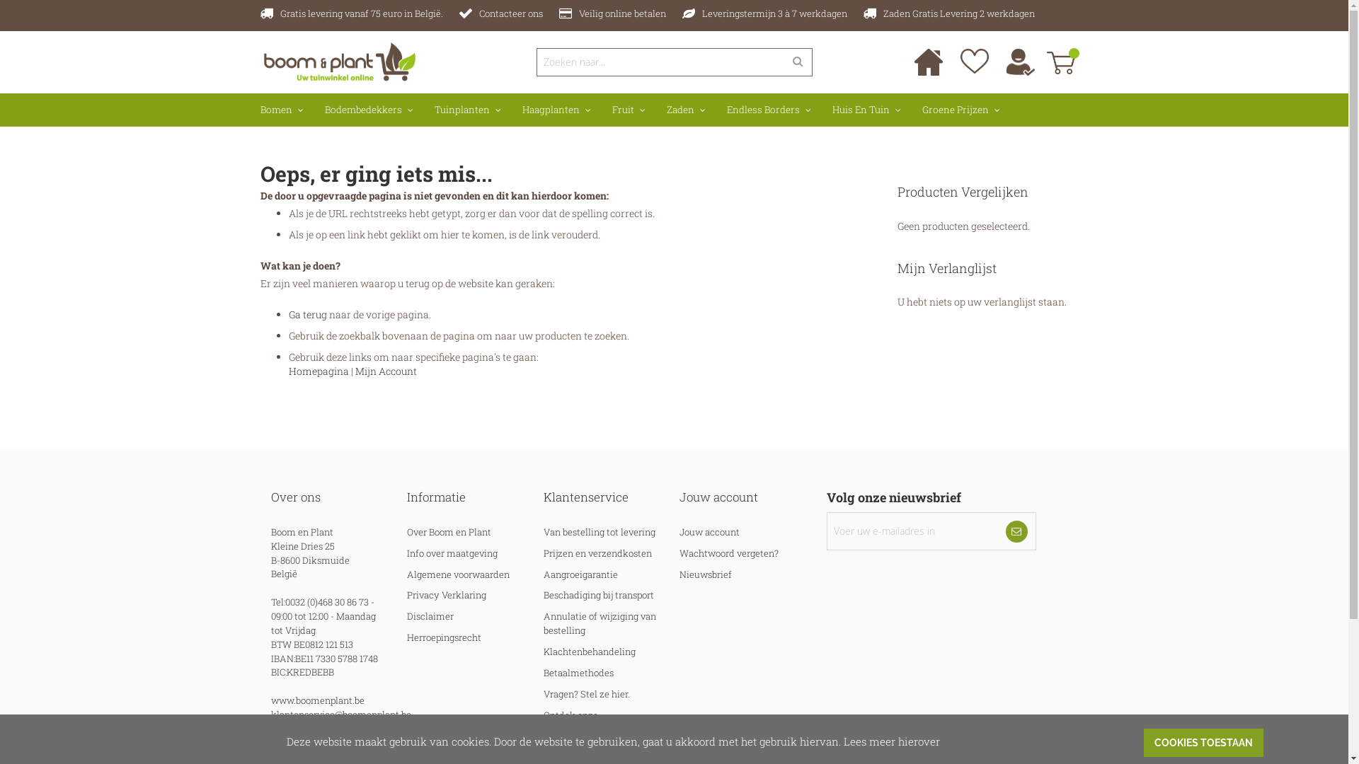  Describe the element at coordinates (685, 110) in the screenshot. I see `Zaden` at that location.